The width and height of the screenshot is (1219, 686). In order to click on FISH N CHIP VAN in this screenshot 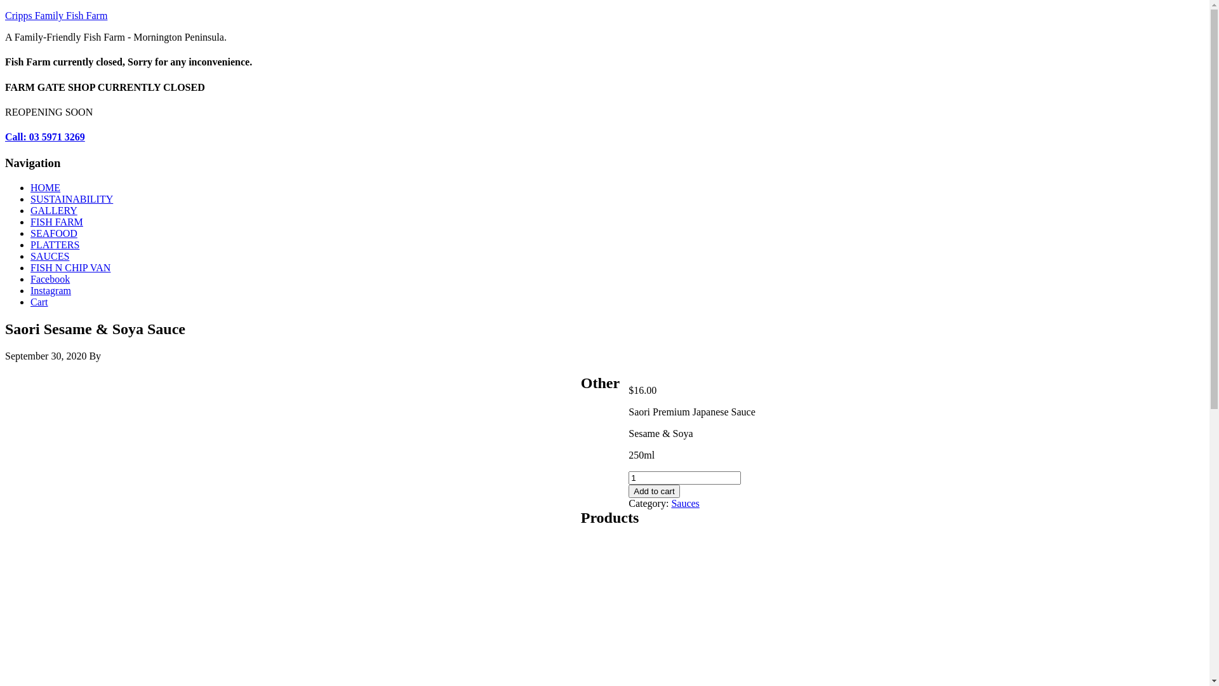, I will do `click(70, 268)`.